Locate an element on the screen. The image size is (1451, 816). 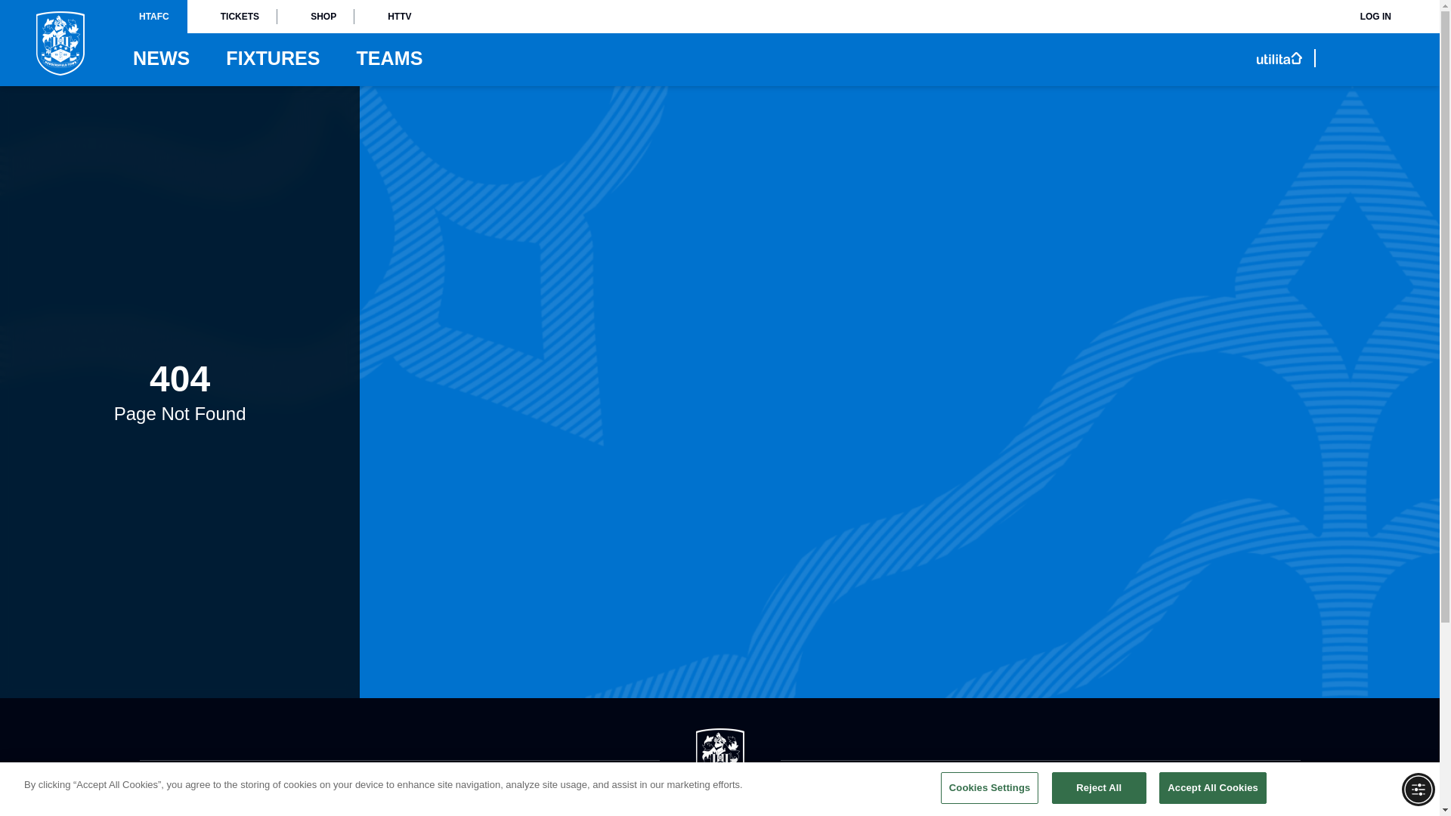
Reject All is located at coordinates (1099, 787).